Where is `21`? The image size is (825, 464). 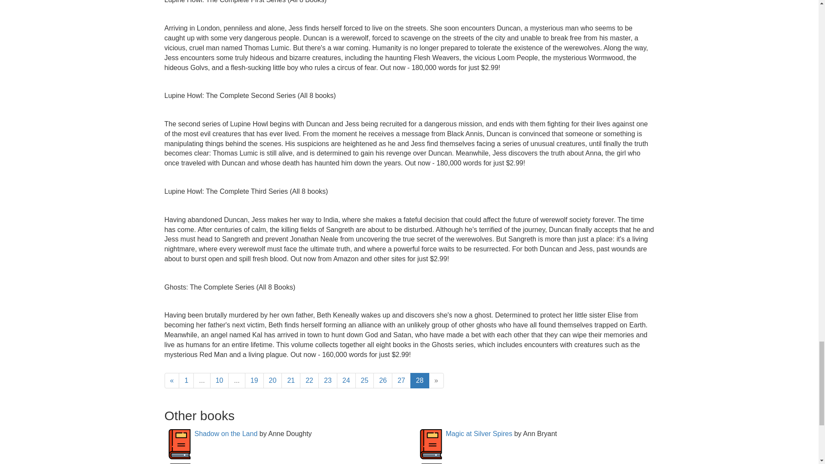 21 is located at coordinates (290, 381).